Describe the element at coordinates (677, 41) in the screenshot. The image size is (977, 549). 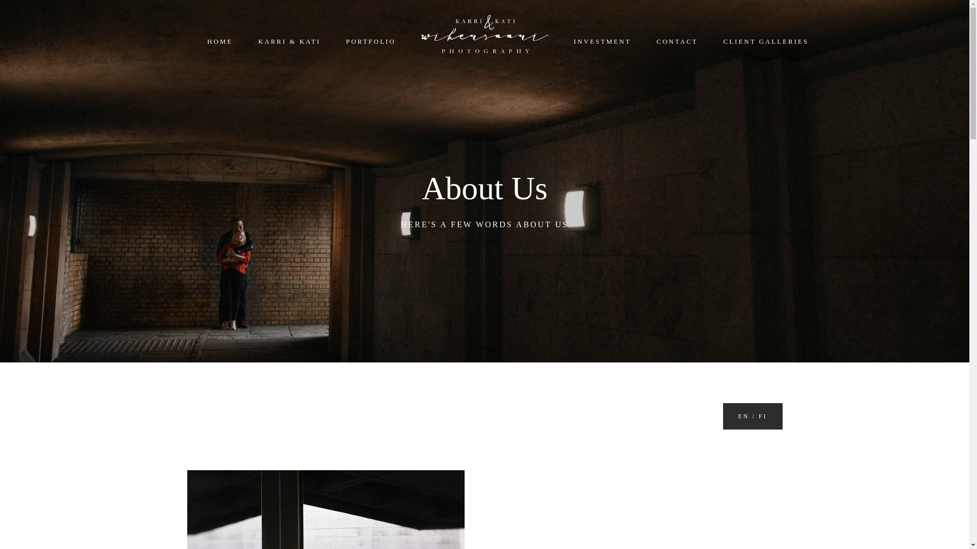
I see `CONTACT` at that location.